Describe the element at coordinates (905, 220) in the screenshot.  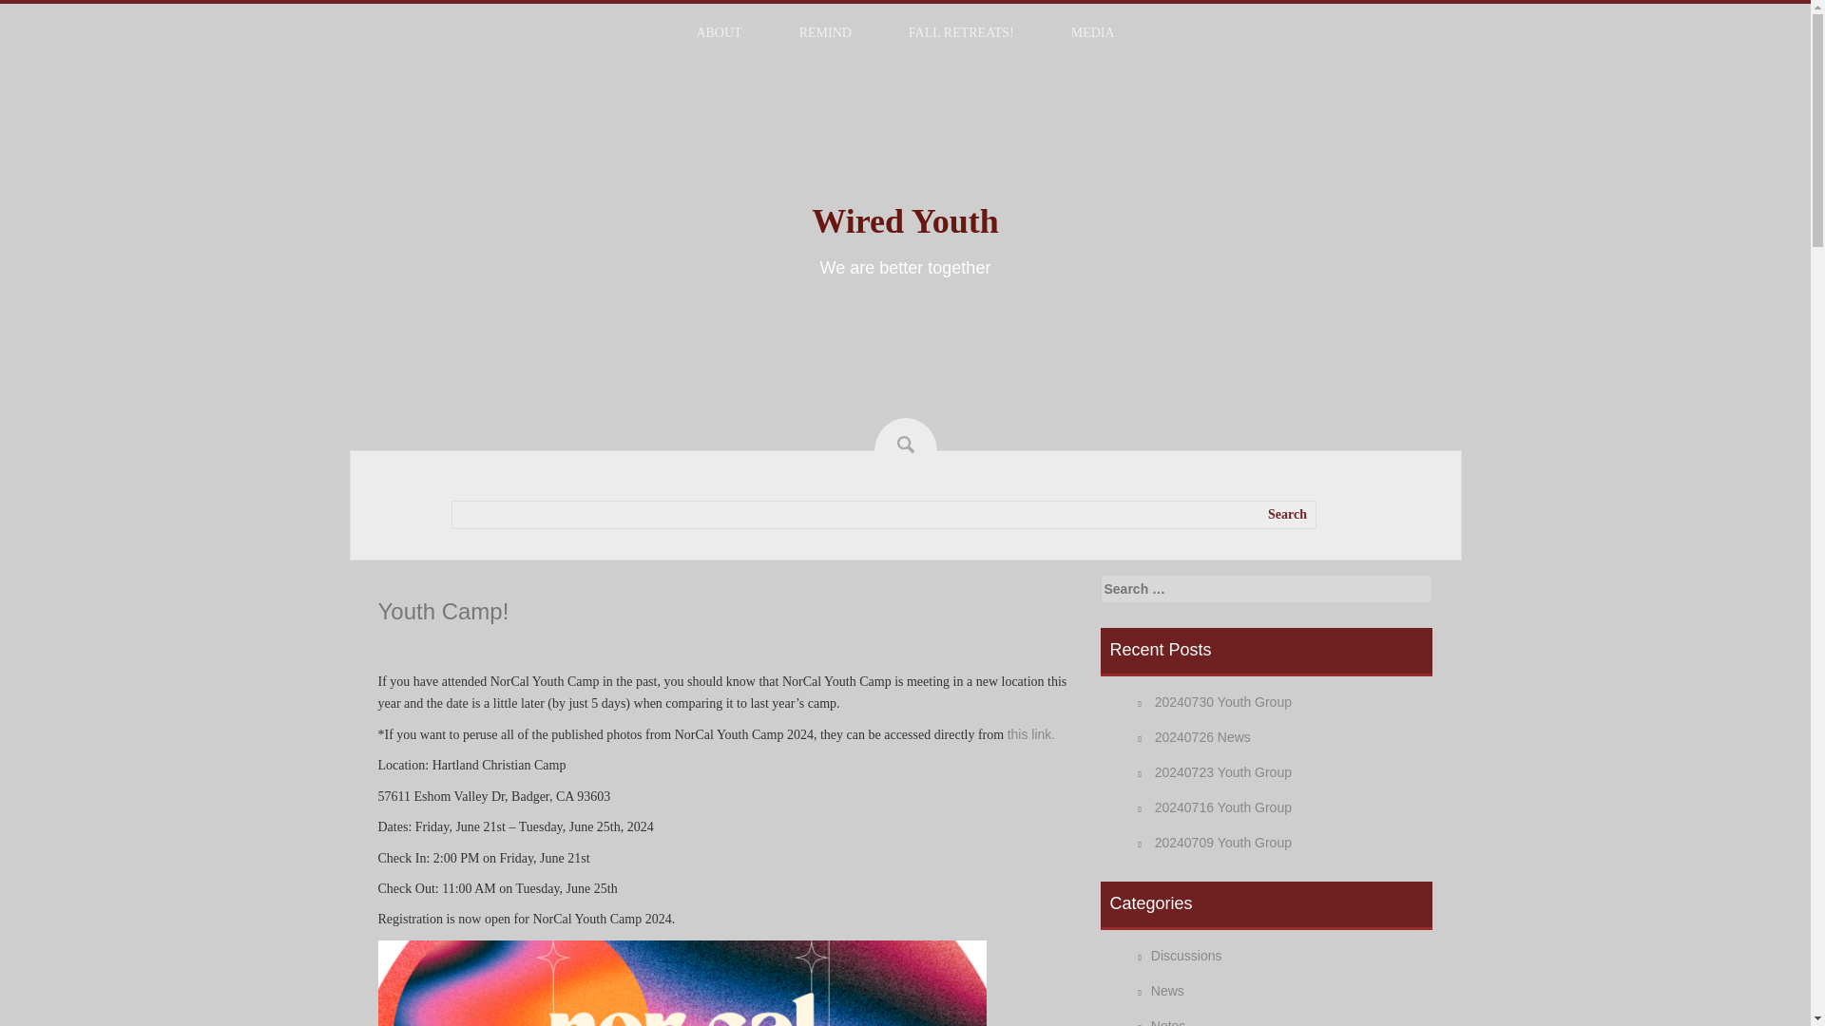
I see `Wired Youth` at that location.